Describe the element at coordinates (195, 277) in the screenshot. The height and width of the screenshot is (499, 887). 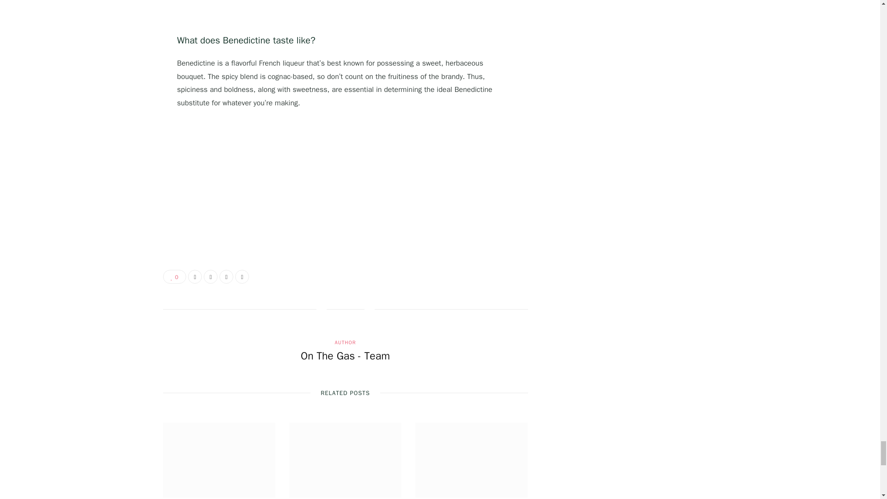
I see `Share on Facebook` at that location.